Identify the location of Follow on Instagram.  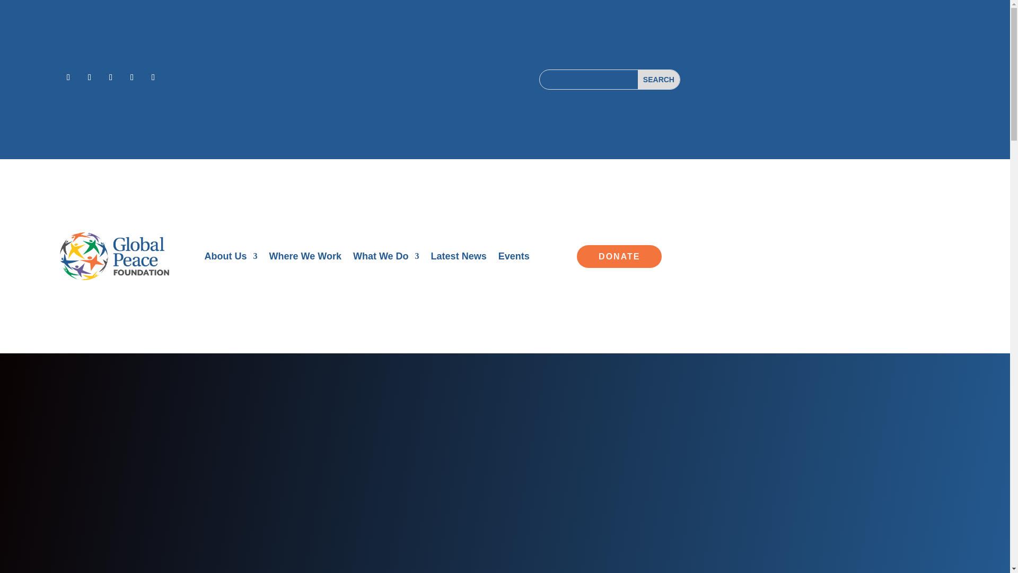
(110, 77).